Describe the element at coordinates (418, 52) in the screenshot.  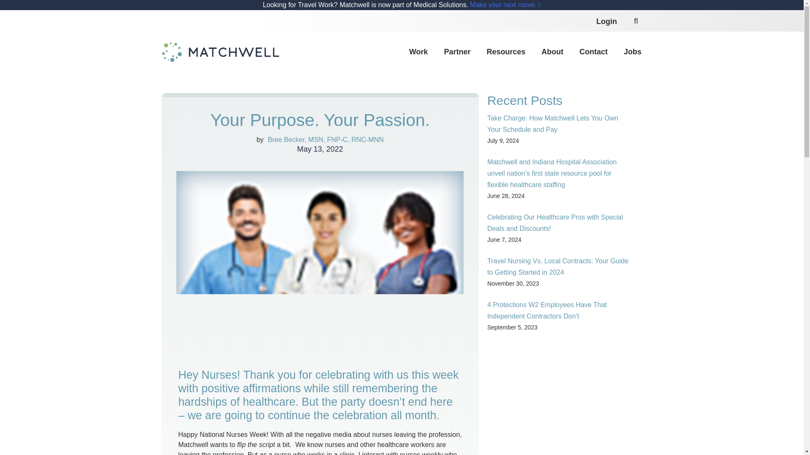
I see `Work` at that location.